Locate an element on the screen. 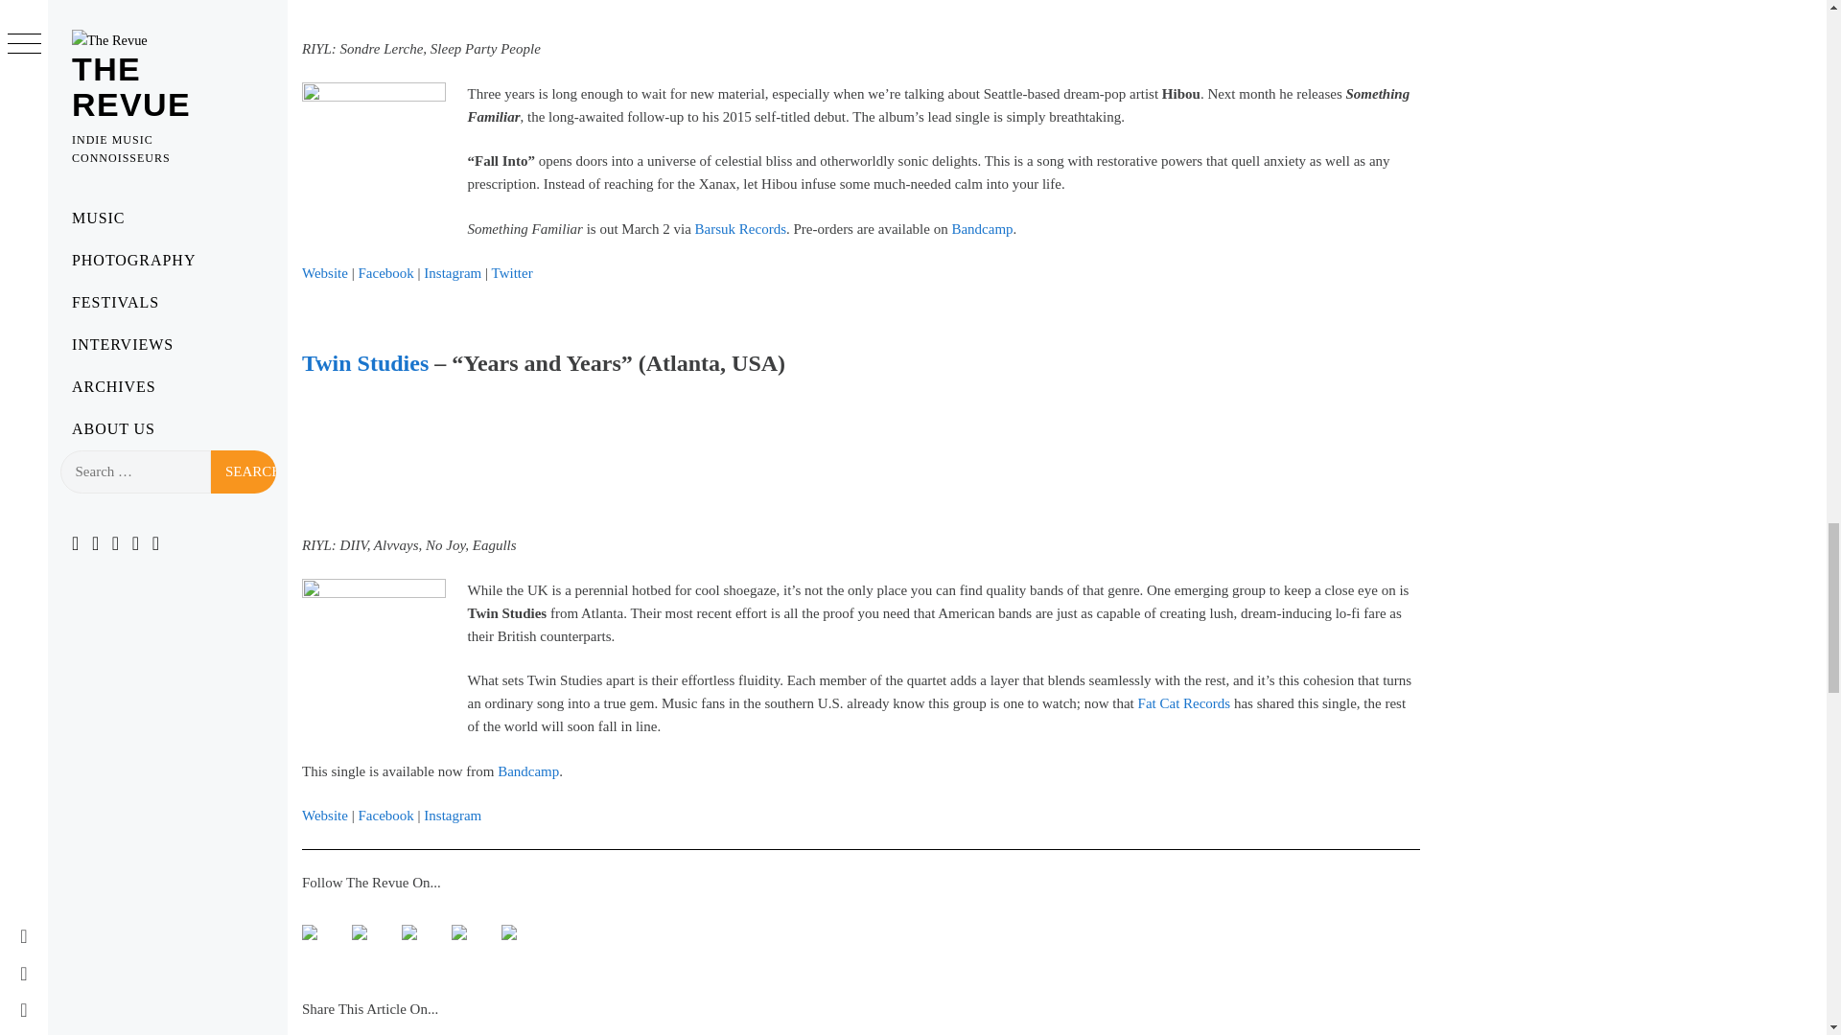 This screenshot has width=1841, height=1035. Follow The Revue on Tumblr is located at coordinates (458, 931).